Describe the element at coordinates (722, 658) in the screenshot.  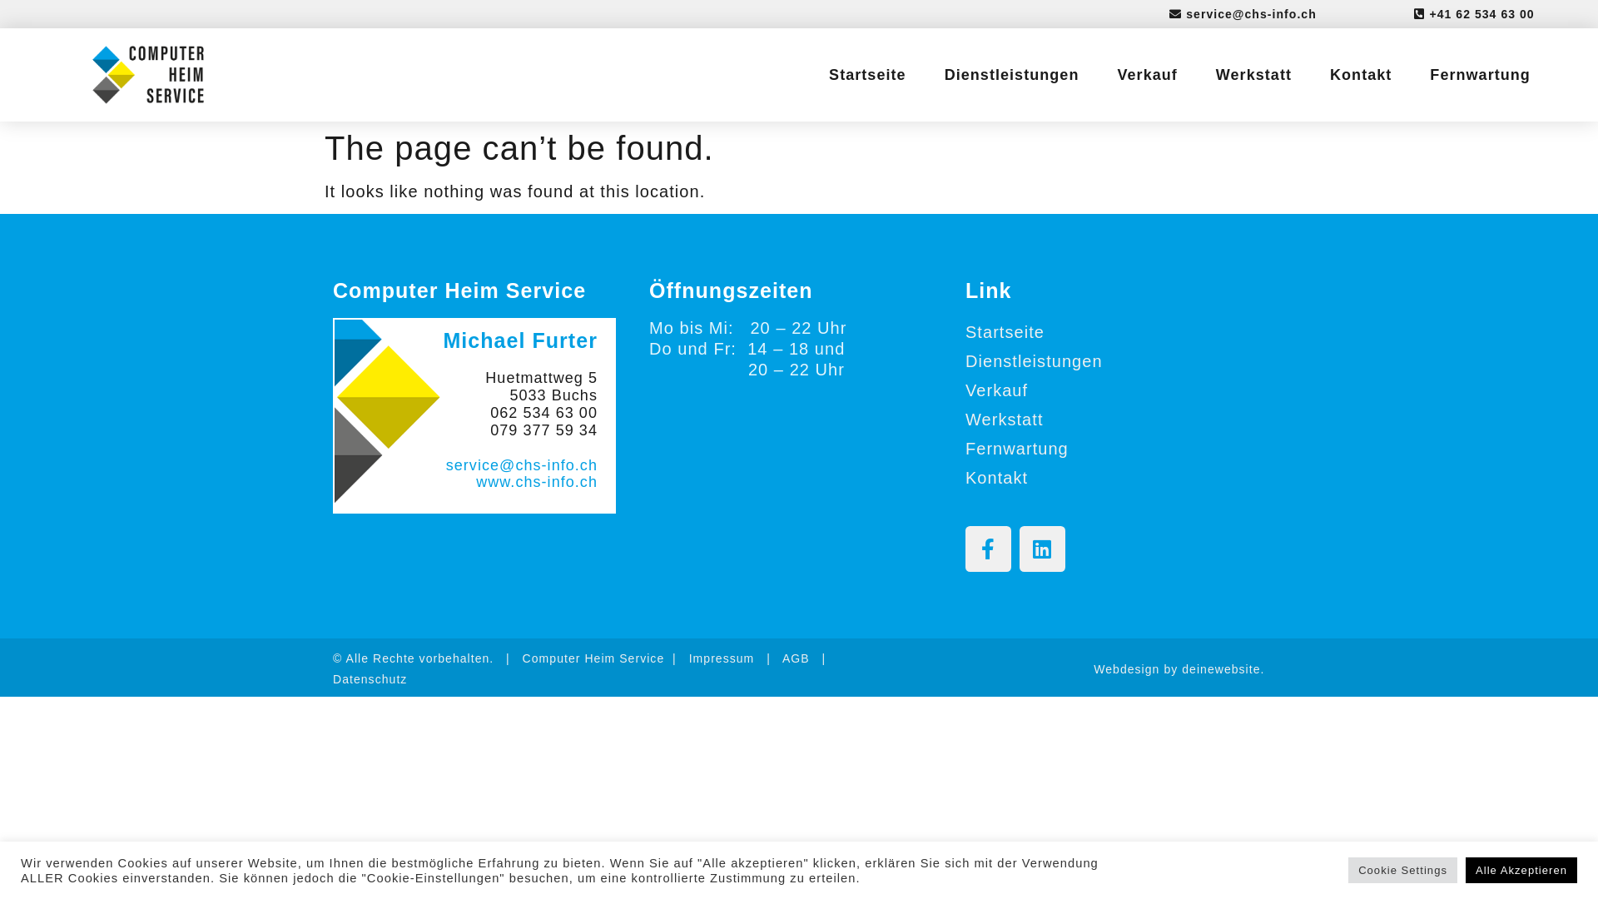
I see `Impressum` at that location.